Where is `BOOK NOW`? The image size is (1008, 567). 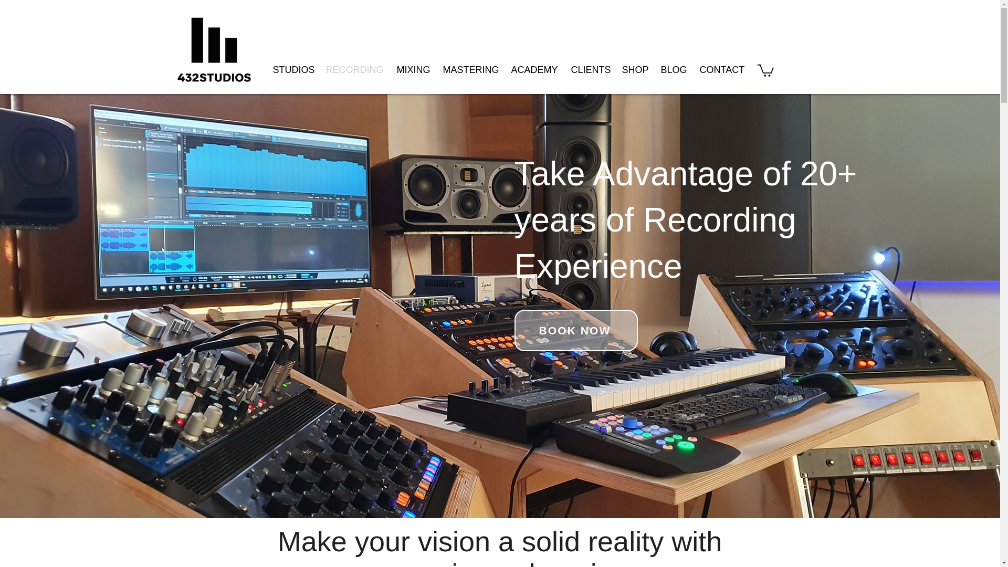
BOOK NOW is located at coordinates (576, 330).